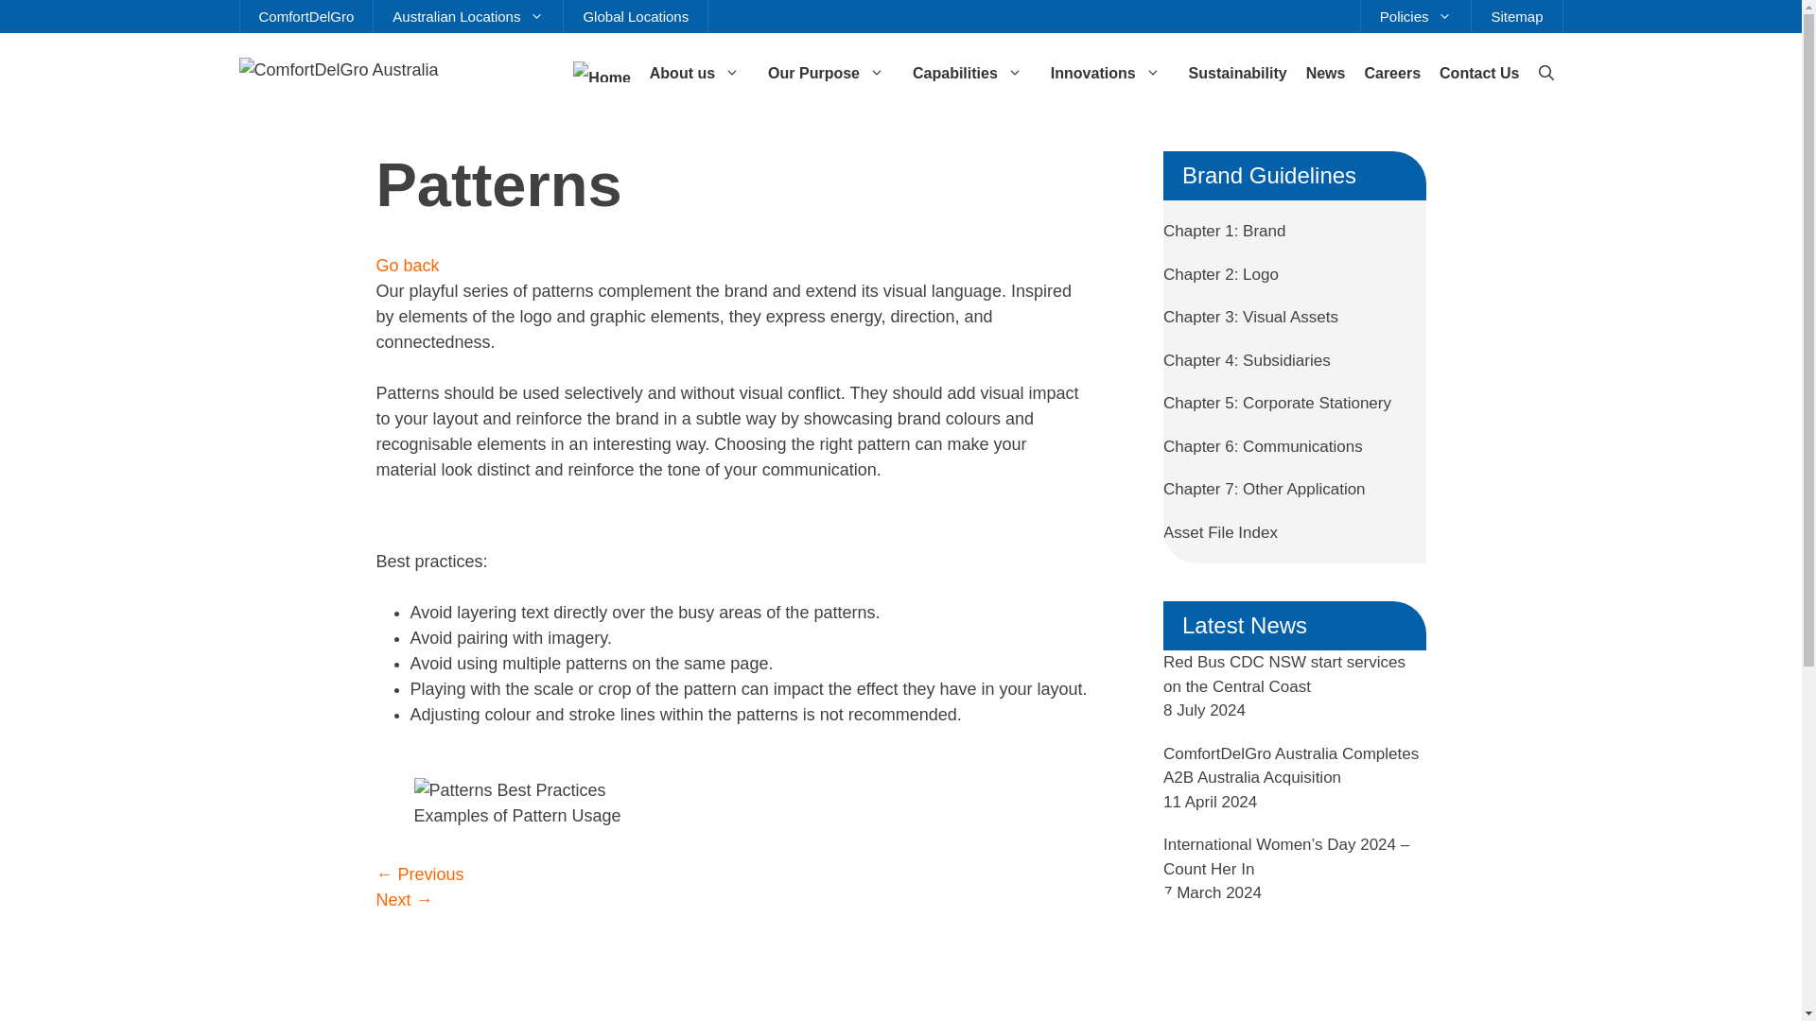 The image size is (1816, 1021). Describe the element at coordinates (510, 788) in the screenshot. I see `Patterns Best Practices` at that location.